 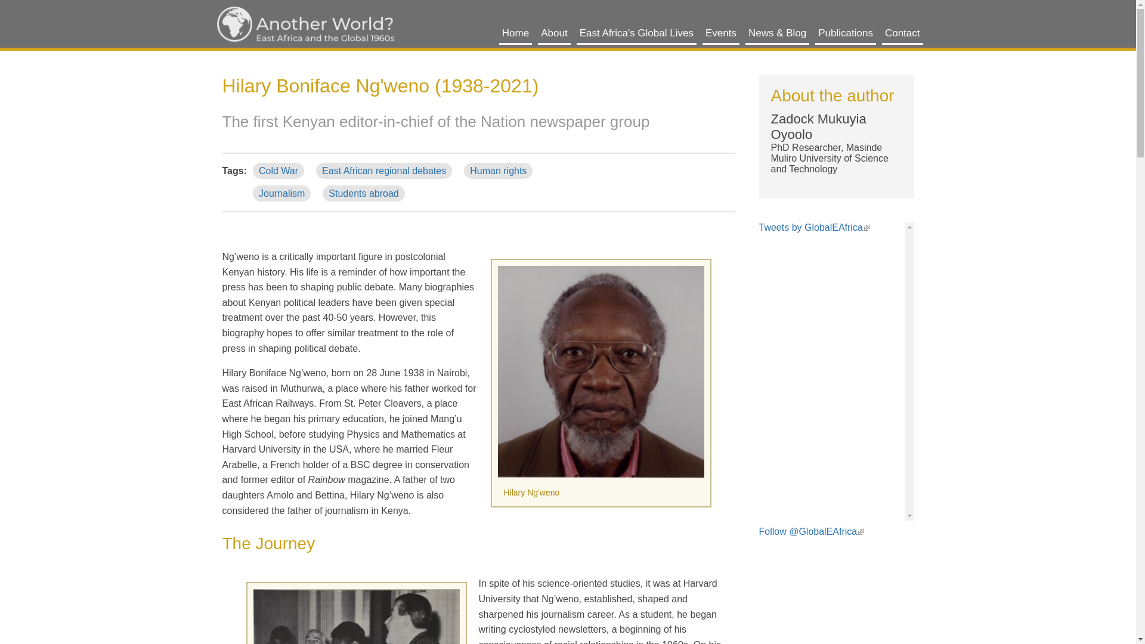 What do you see at coordinates (384, 171) in the screenshot?
I see `East African regional debates` at bounding box center [384, 171].